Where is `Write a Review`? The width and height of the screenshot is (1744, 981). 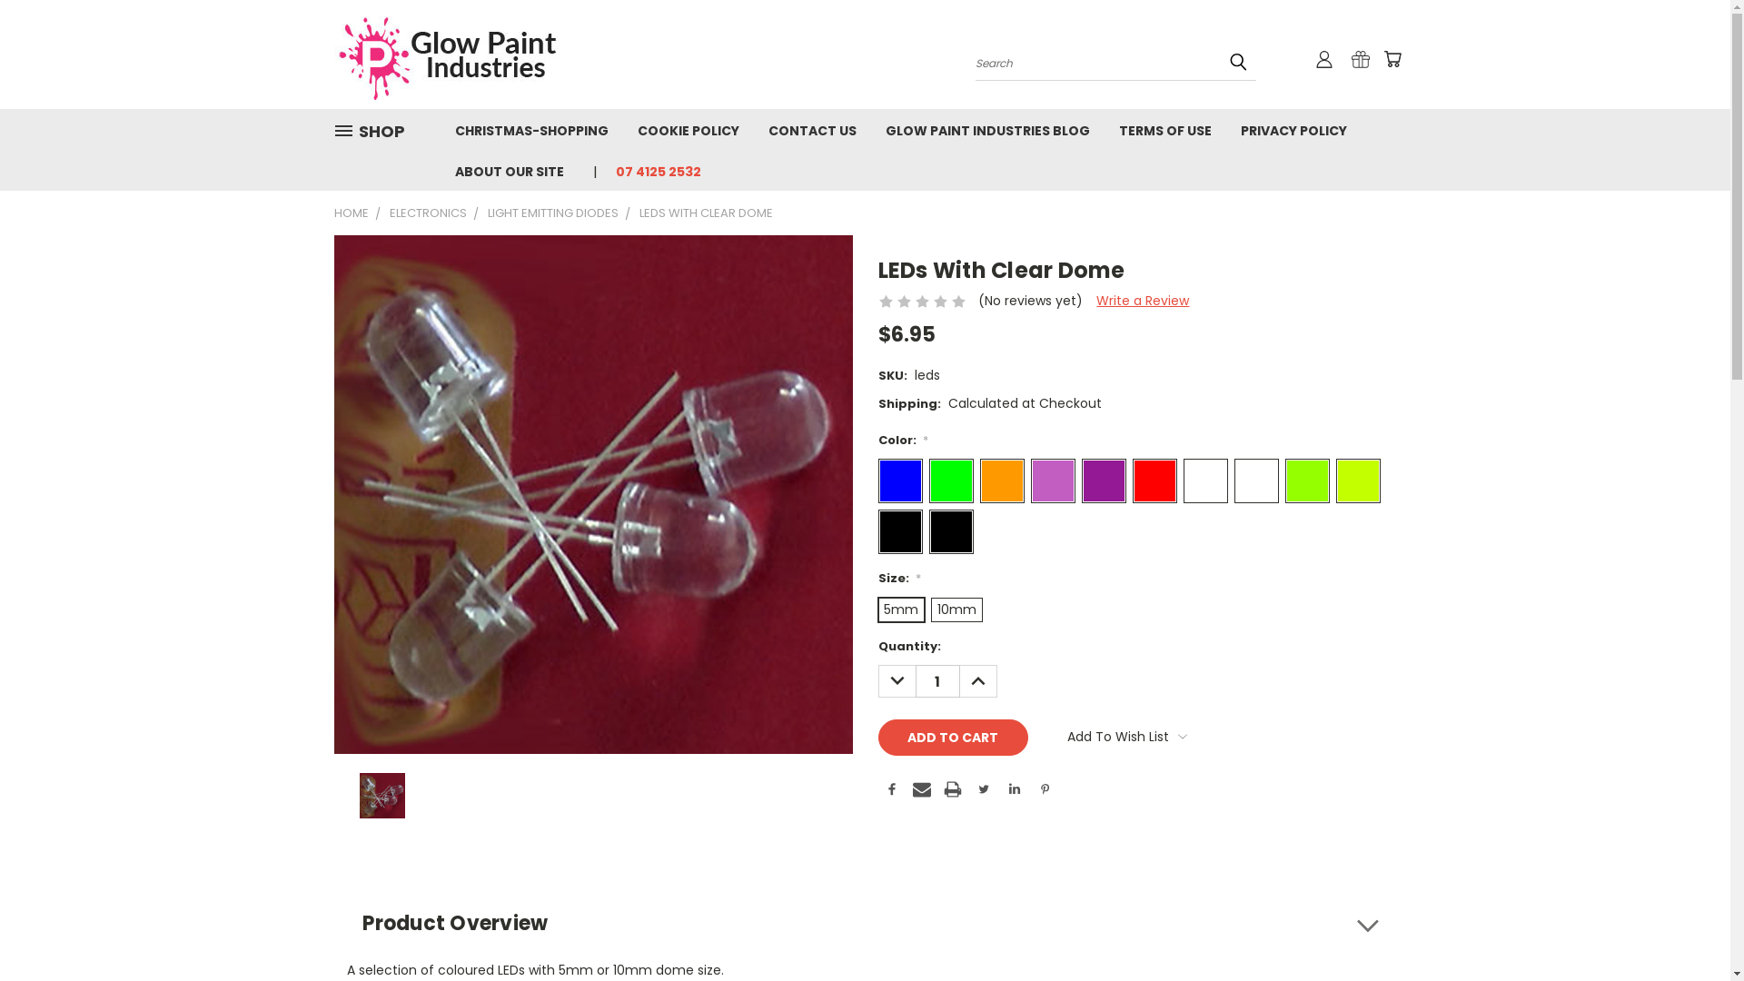 Write a Review is located at coordinates (1143, 301).